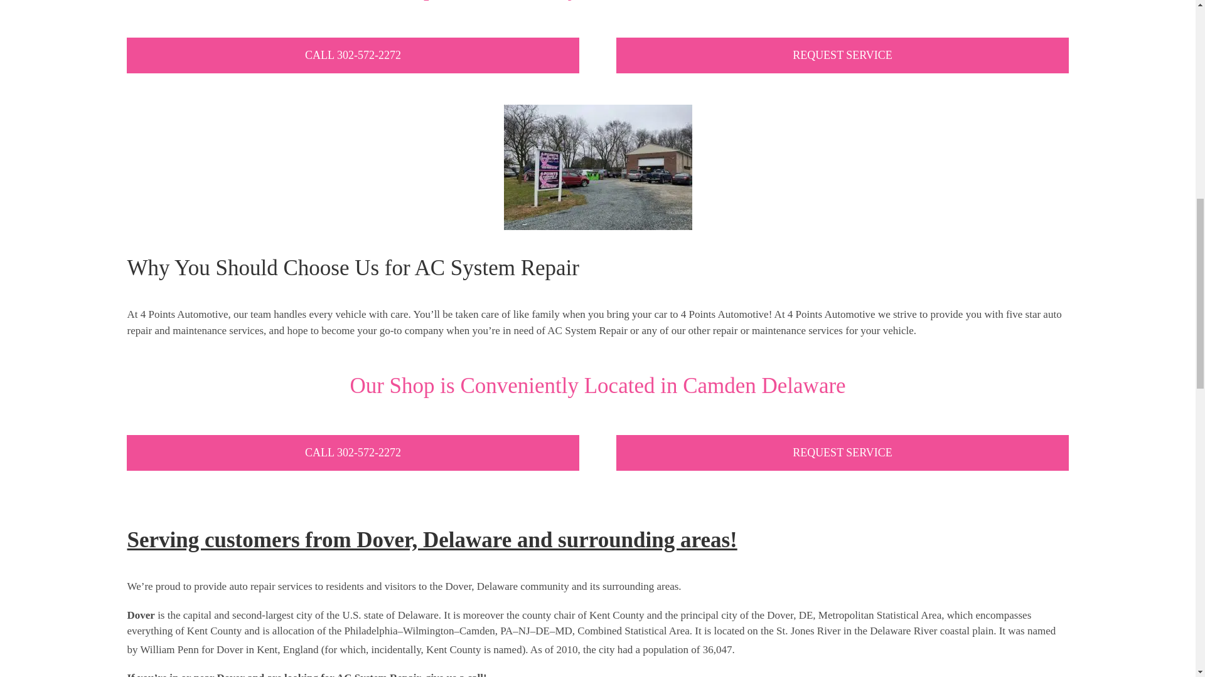  Describe the element at coordinates (842, 55) in the screenshot. I see `REQUEST SERVICE` at that location.